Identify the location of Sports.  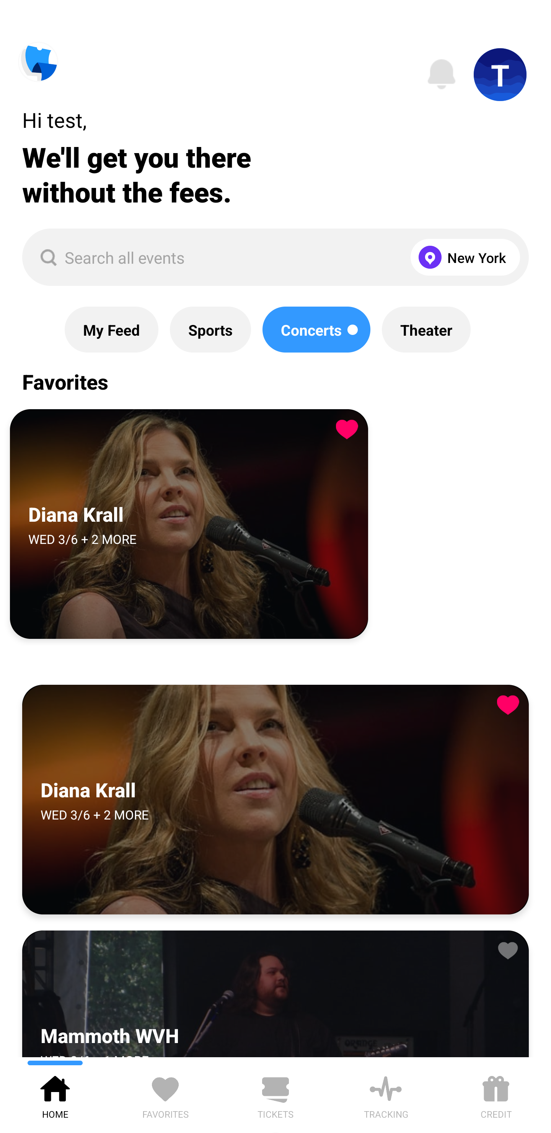
(210, 330).